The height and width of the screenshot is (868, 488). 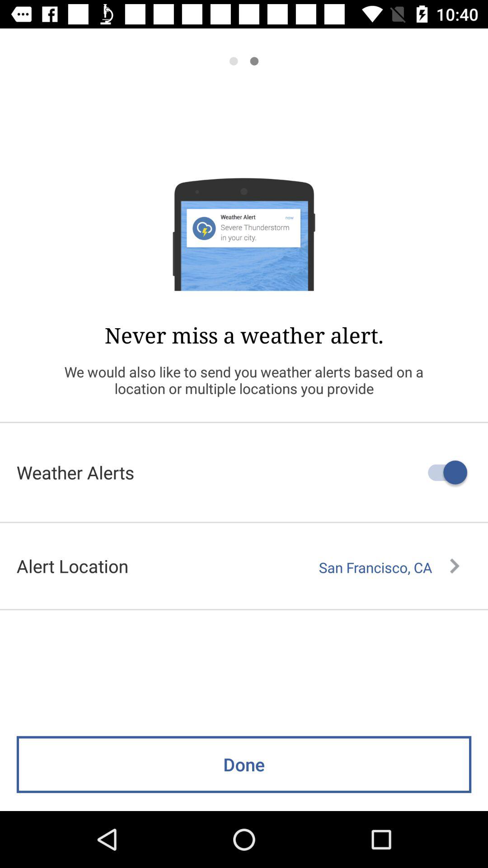 I want to click on tap done, so click(x=244, y=764).